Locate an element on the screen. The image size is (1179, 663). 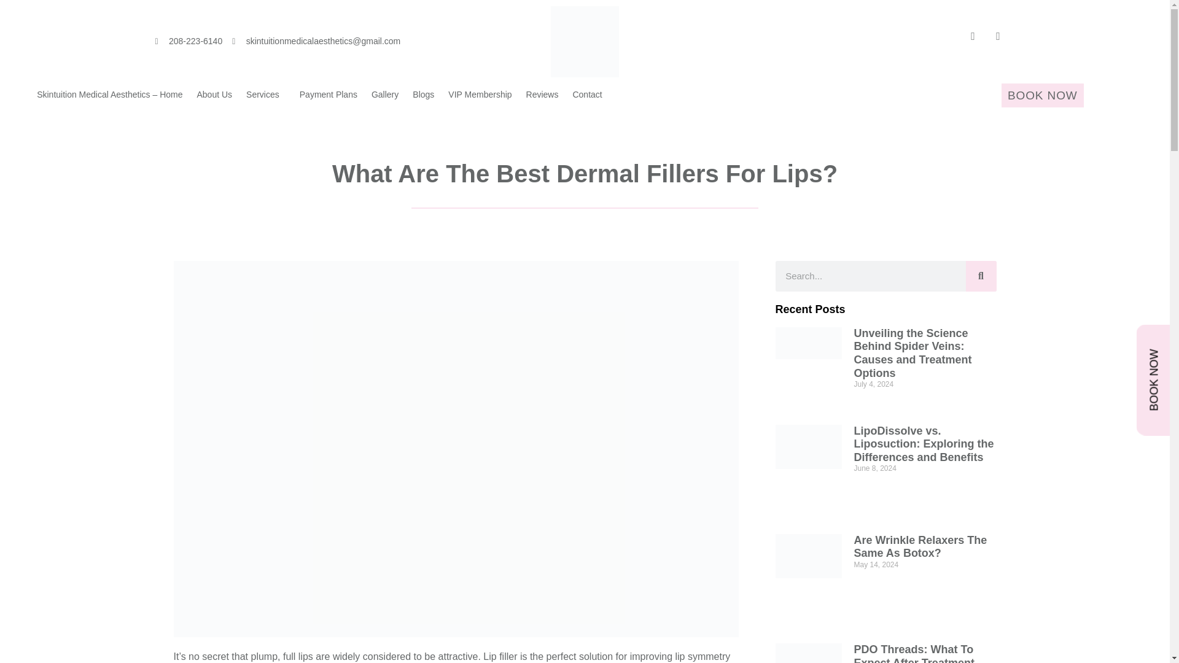
Payment Plans is located at coordinates (329, 95).